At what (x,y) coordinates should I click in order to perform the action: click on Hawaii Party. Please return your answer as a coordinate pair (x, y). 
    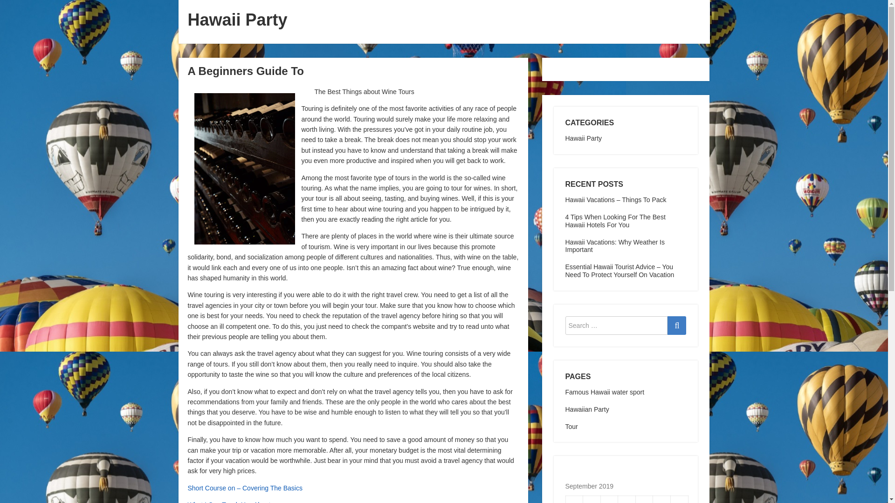
    Looking at the image, I should click on (237, 20).